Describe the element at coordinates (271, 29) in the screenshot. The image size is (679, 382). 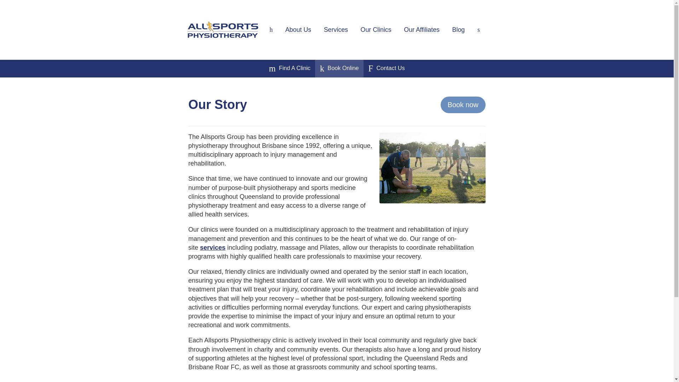
I see `h` at that location.